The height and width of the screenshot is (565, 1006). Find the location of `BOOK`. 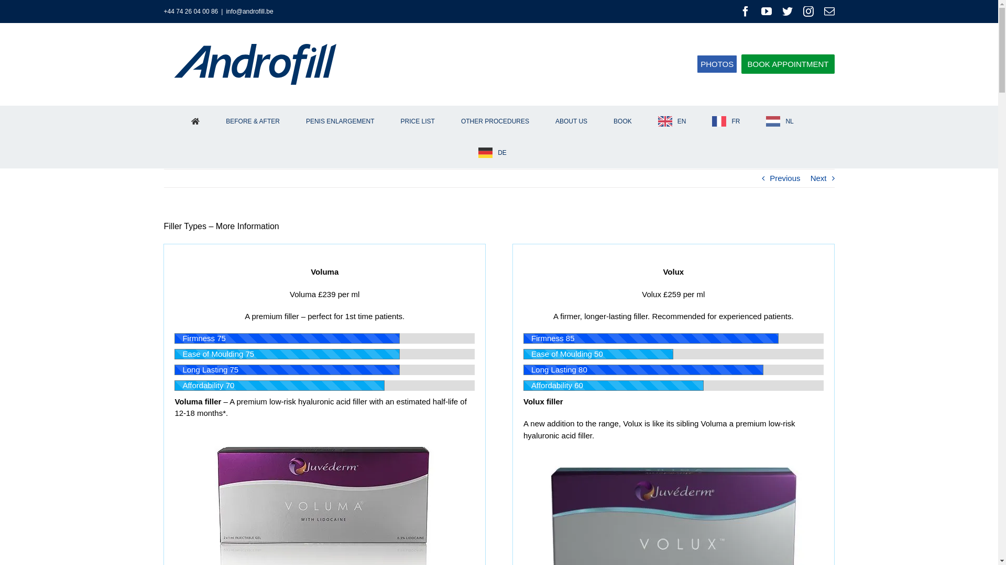

BOOK is located at coordinates (623, 121).